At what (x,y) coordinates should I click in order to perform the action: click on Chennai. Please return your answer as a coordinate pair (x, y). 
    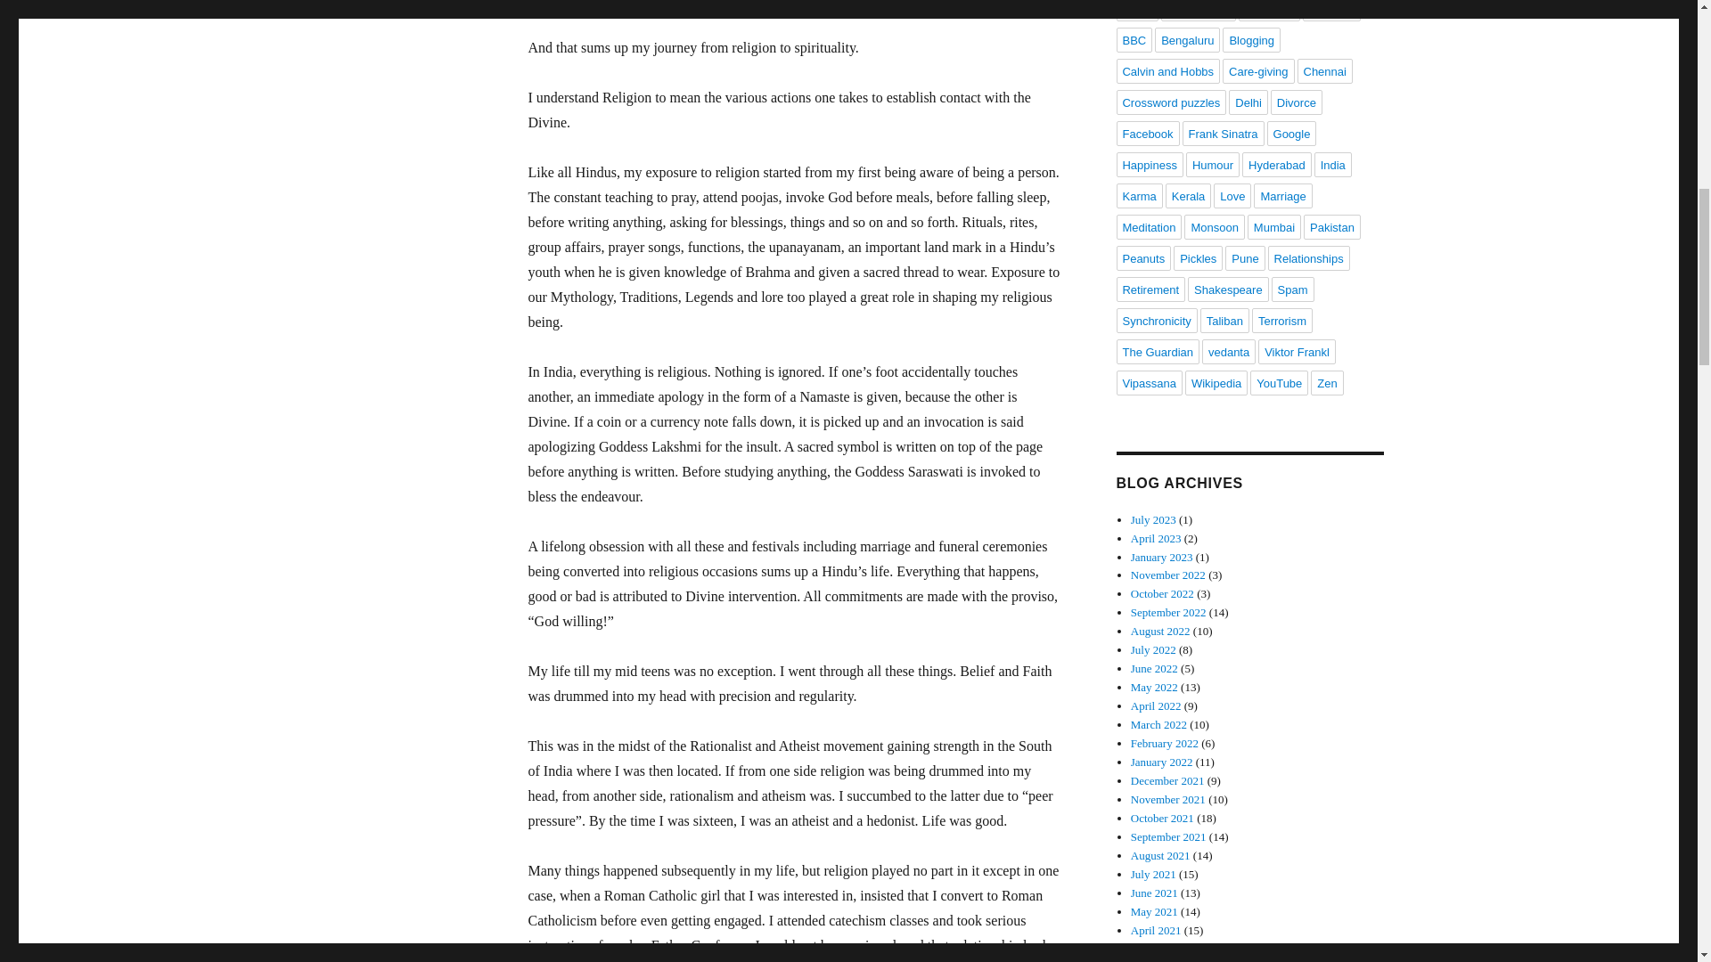
    Looking at the image, I should click on (1324, 70).